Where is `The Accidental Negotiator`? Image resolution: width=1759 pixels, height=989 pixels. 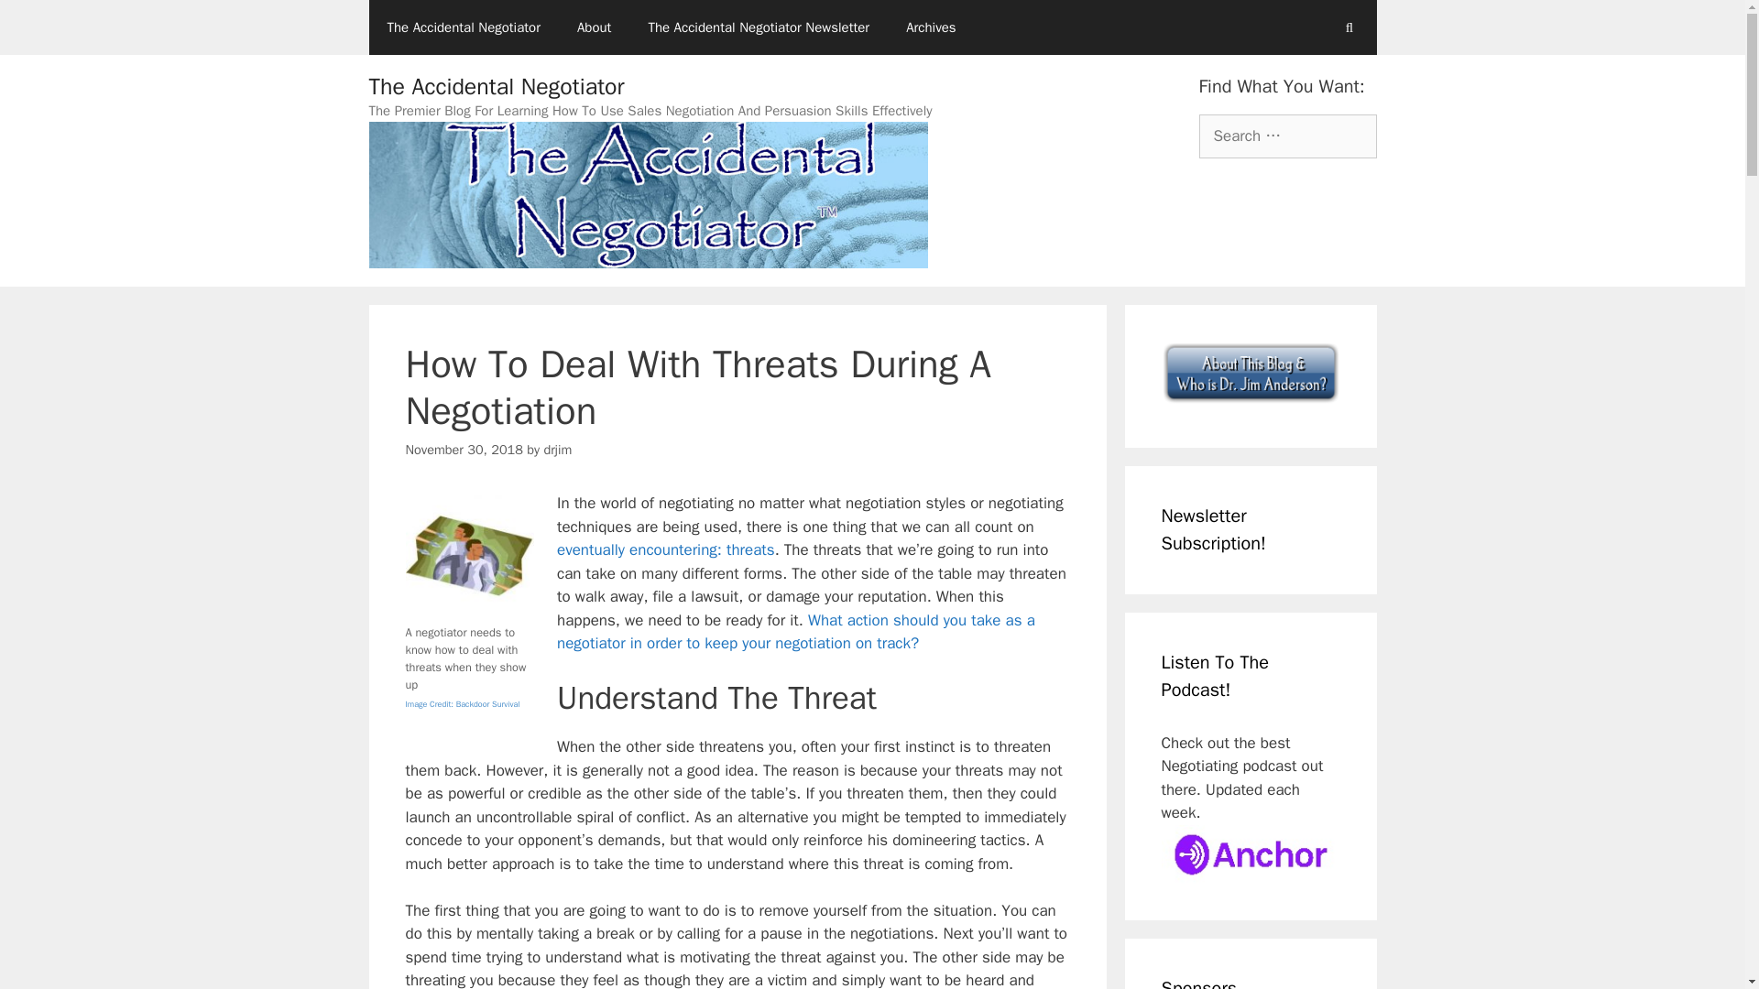
The Accidental Negotiator is located at coordinates (496, 86).